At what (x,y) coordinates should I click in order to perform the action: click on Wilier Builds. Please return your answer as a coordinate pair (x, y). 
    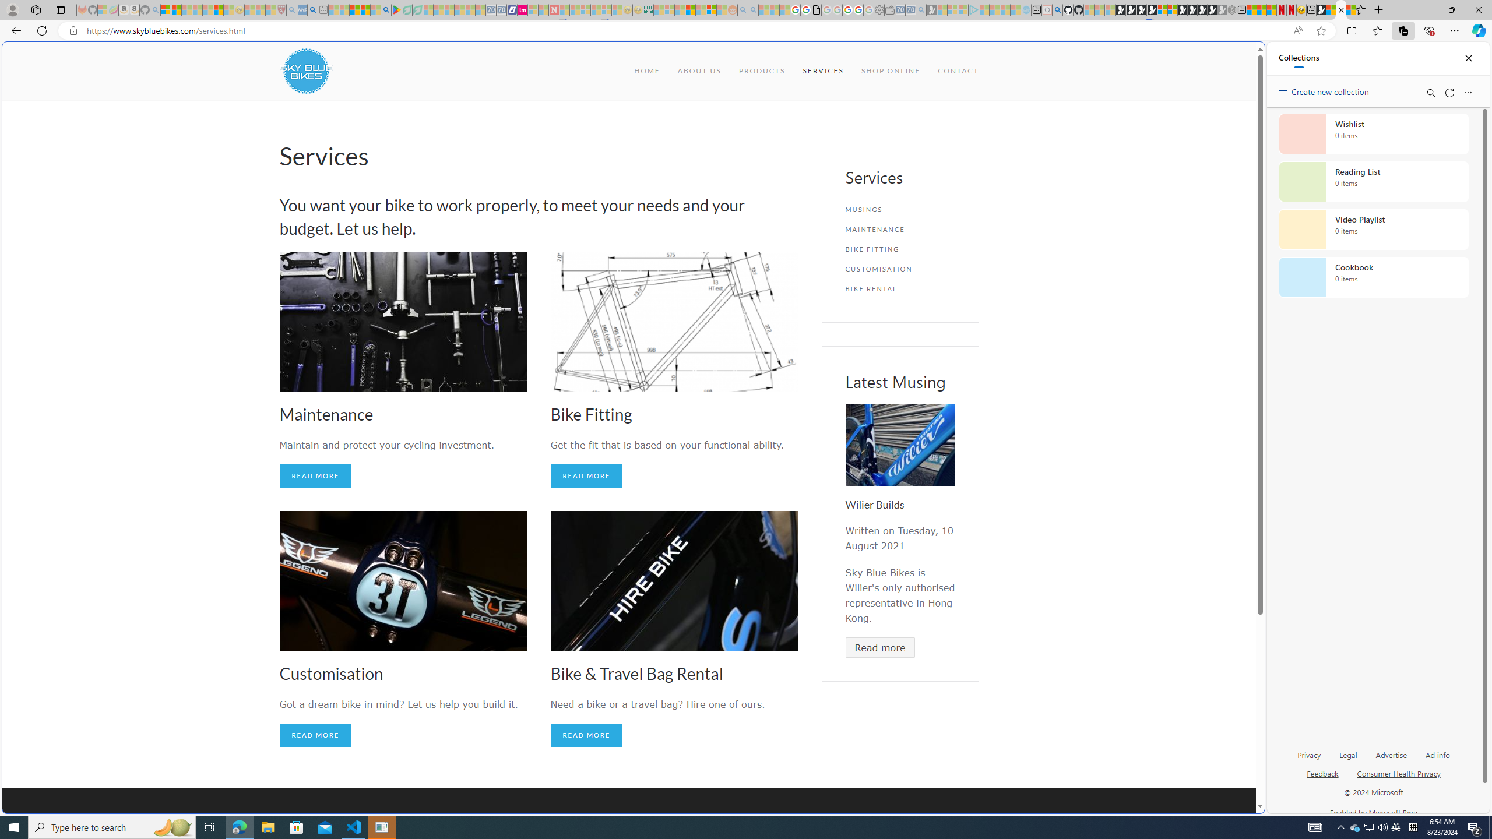
    Looking at the image, I should click on (899, 445).